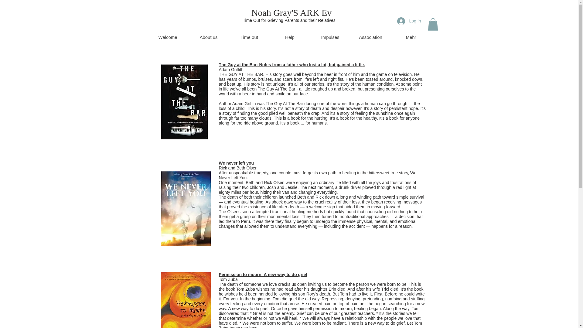 Image resolution: width=583 pixels, height=328 pixels. What do you see at coordinates (249, 37) in the screenshot?
I see `Time out` at bounding box center [249, 37].